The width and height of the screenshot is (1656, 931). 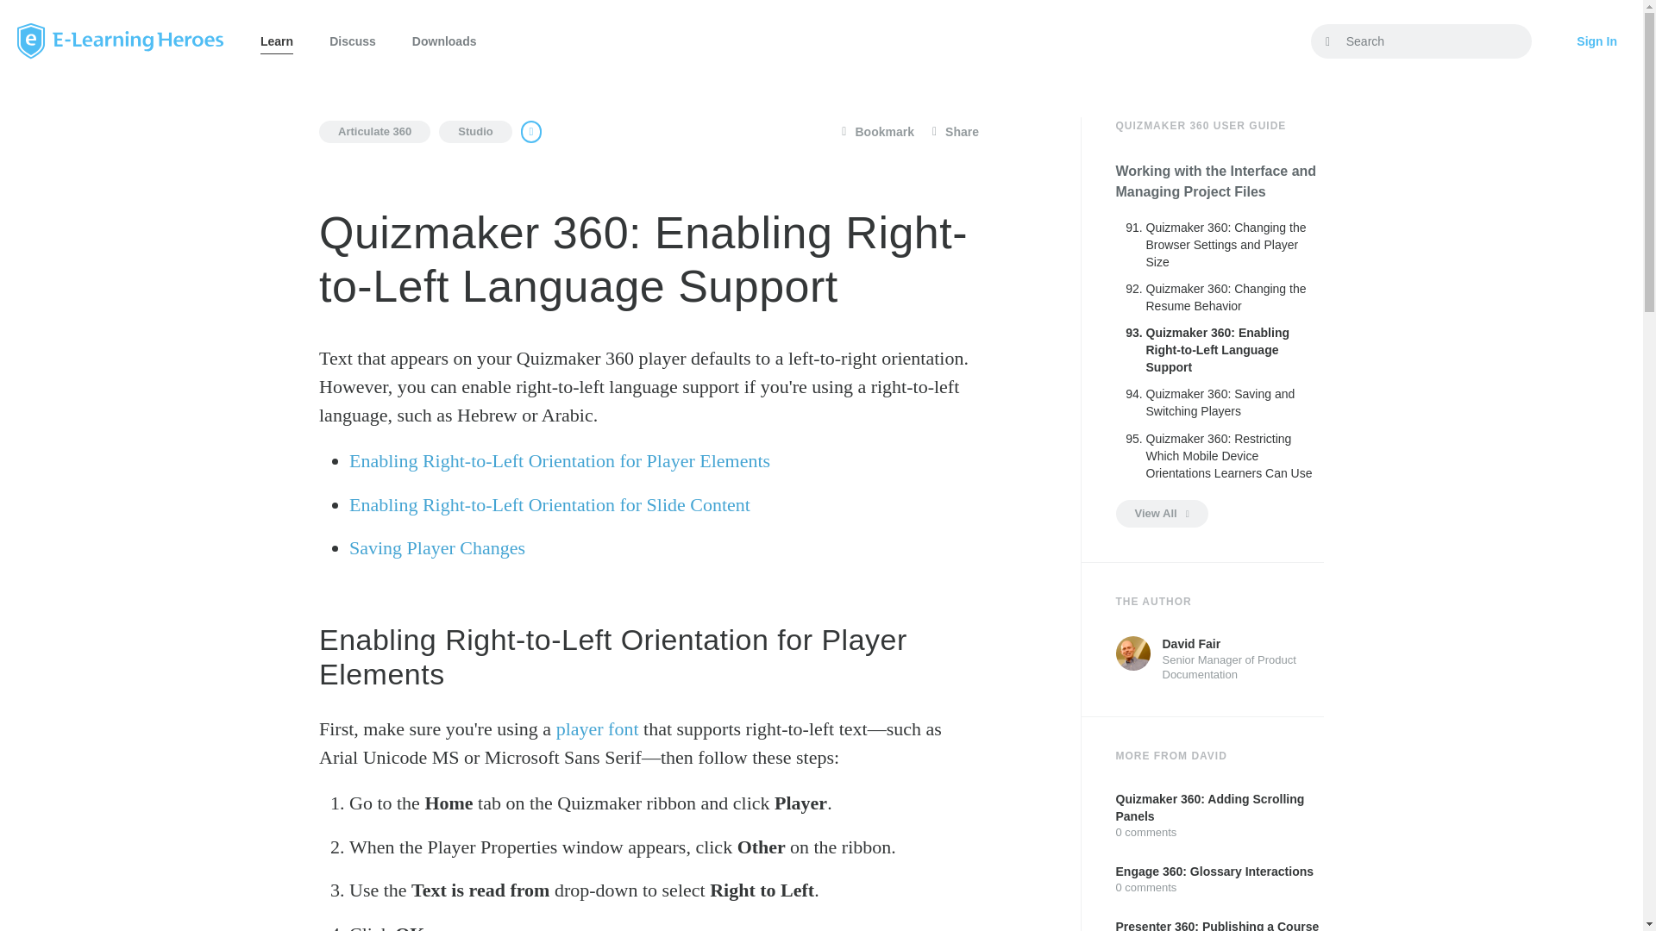 I want to click on David Fair, so click(x=1133, y=653).